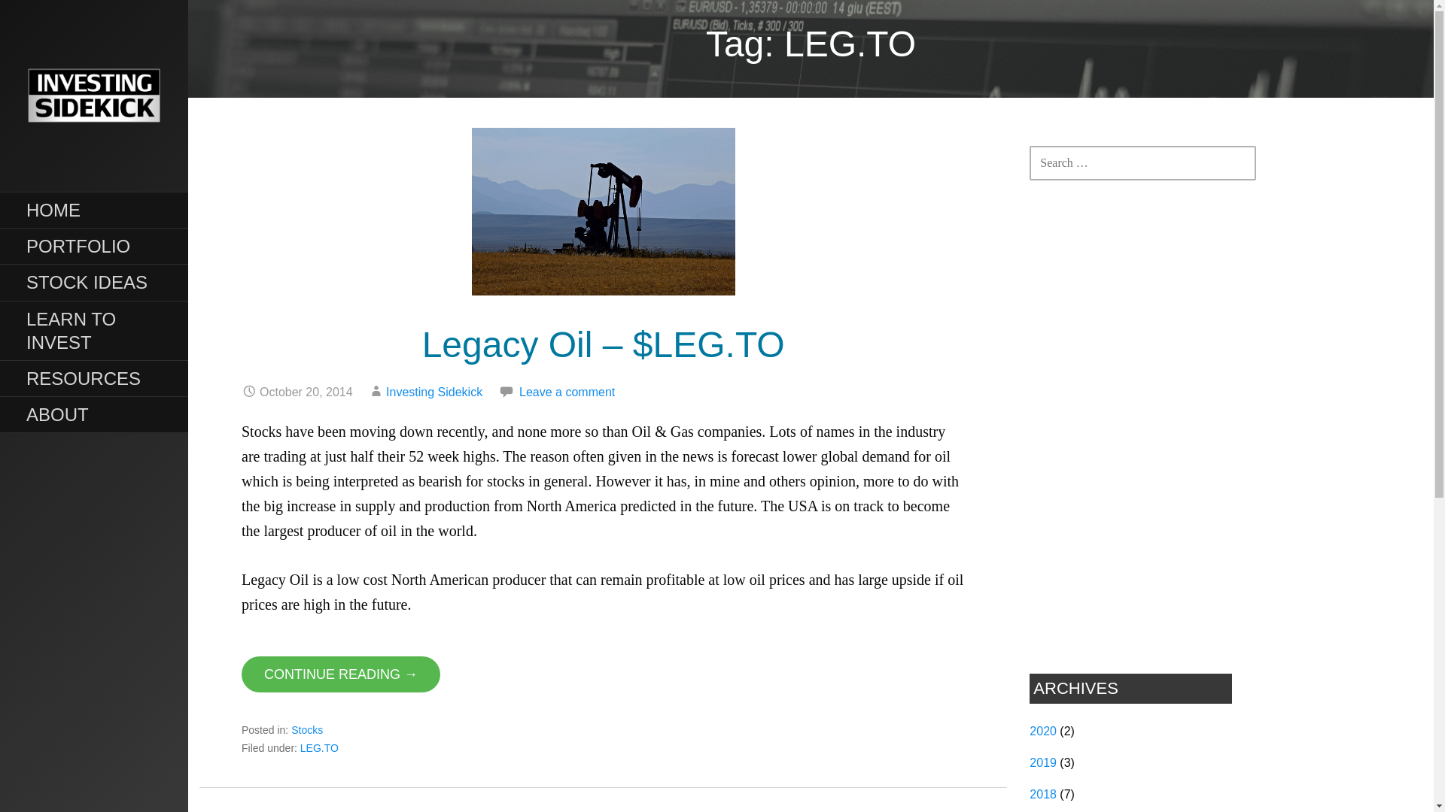 This screenshot has height=812, width=1445. I want to click on INVESTING SIDEKICK, so click(107, 191).